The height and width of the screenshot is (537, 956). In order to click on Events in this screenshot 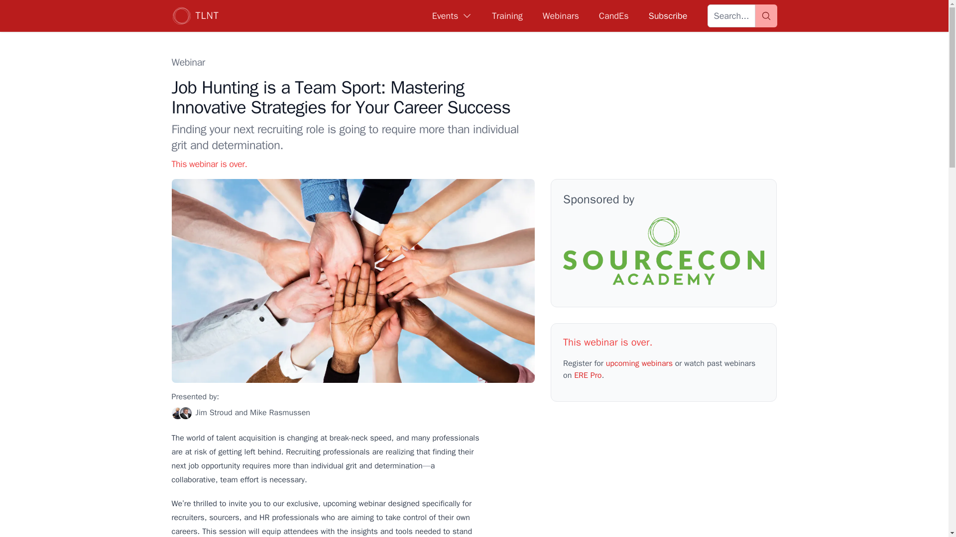, I will do `click(452, 16)`.